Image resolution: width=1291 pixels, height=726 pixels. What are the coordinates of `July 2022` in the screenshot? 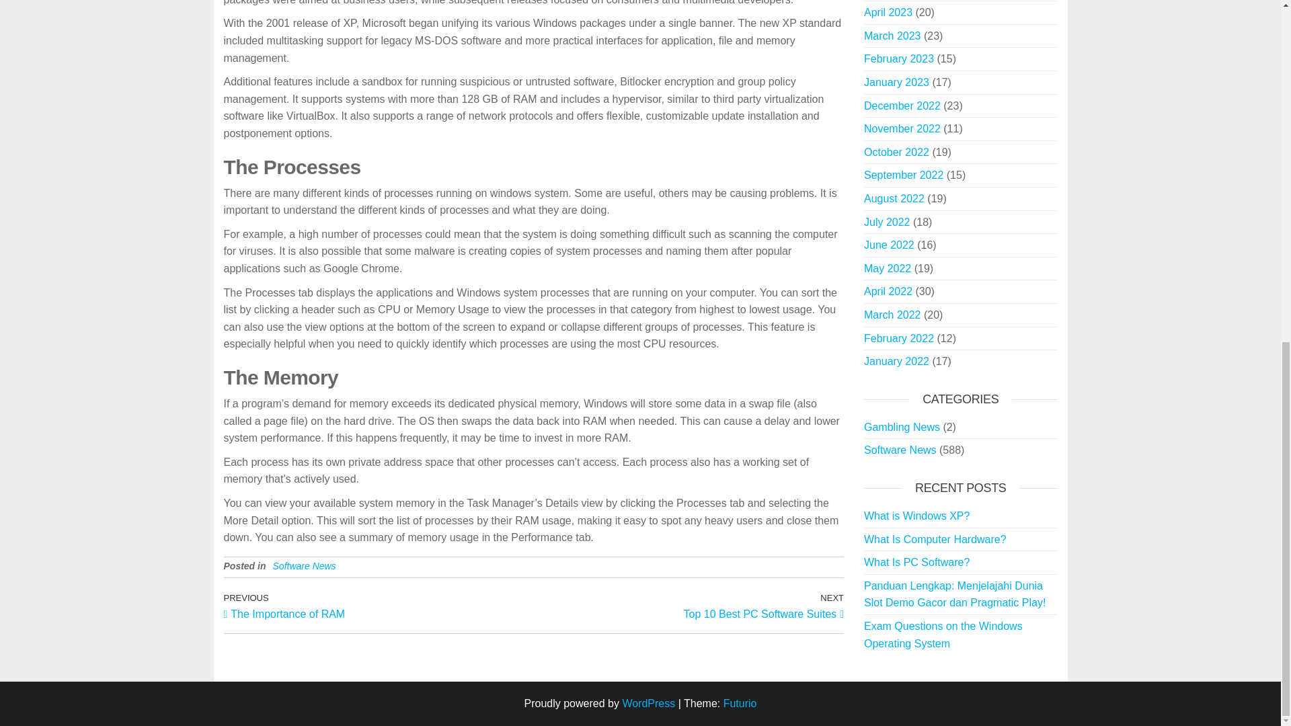 It's located at (898, 58).